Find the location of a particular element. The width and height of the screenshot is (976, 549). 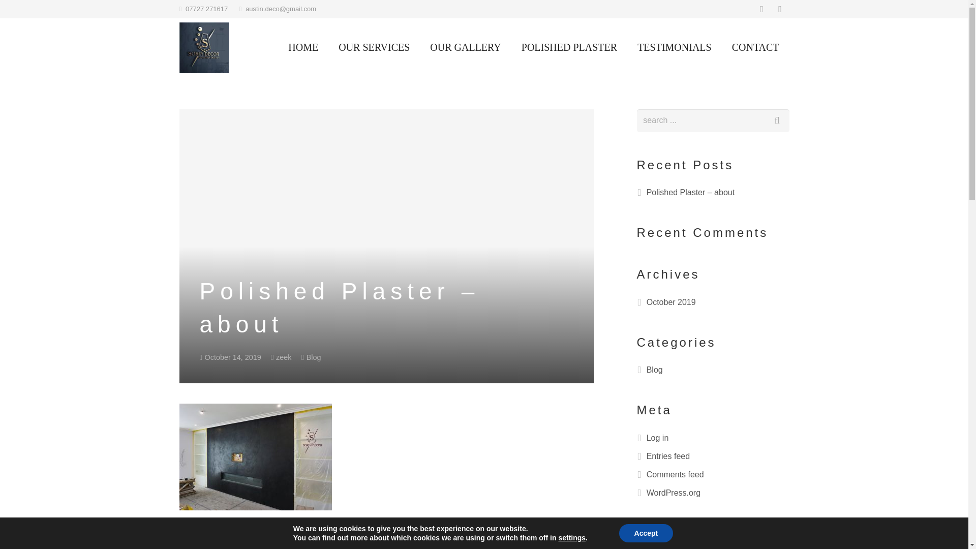

POLISHED PLASTER is located at coordinates (569, 47).